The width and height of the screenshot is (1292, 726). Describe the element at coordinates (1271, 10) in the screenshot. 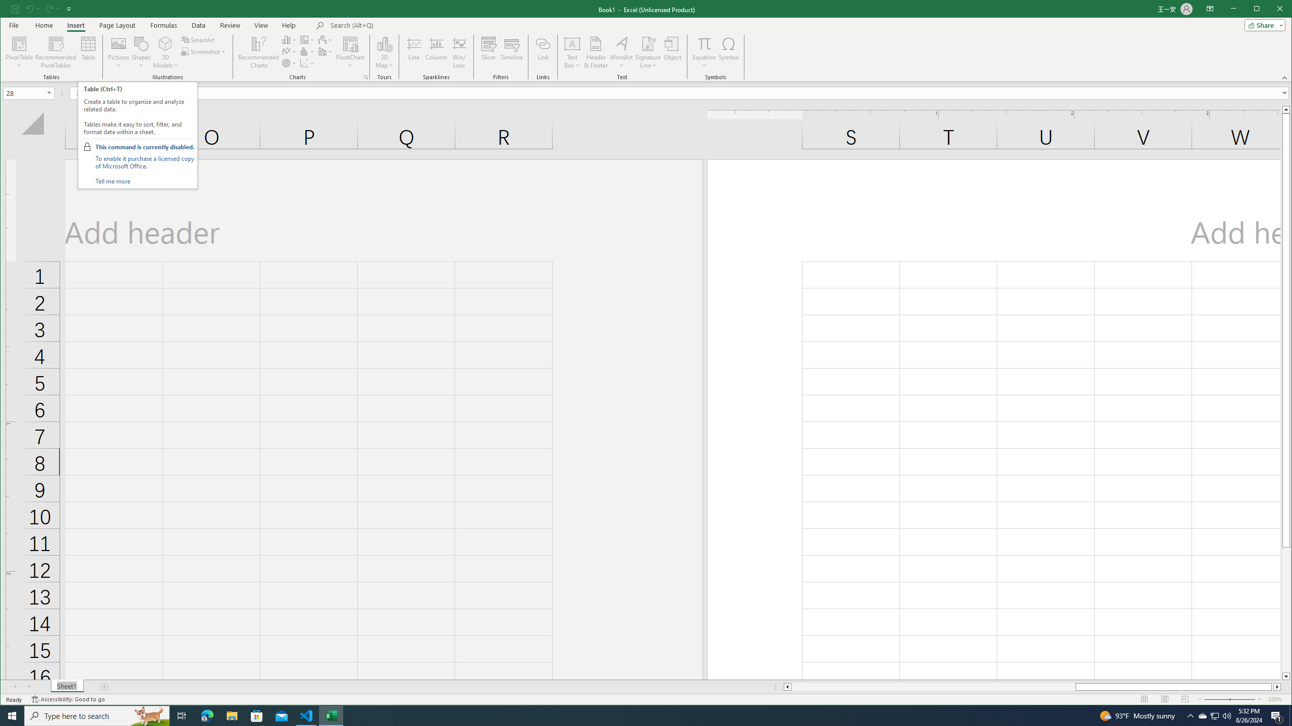

I see `Maximize` at that location.